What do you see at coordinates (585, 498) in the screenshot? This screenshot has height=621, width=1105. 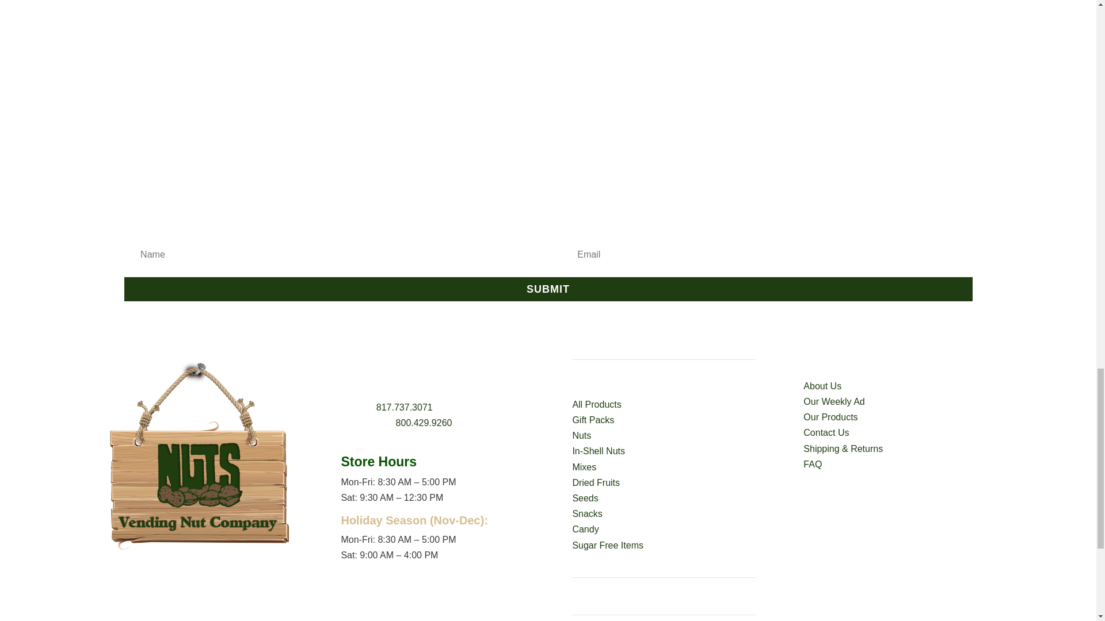 I see `Seeds` at bounding box center [585, 498].